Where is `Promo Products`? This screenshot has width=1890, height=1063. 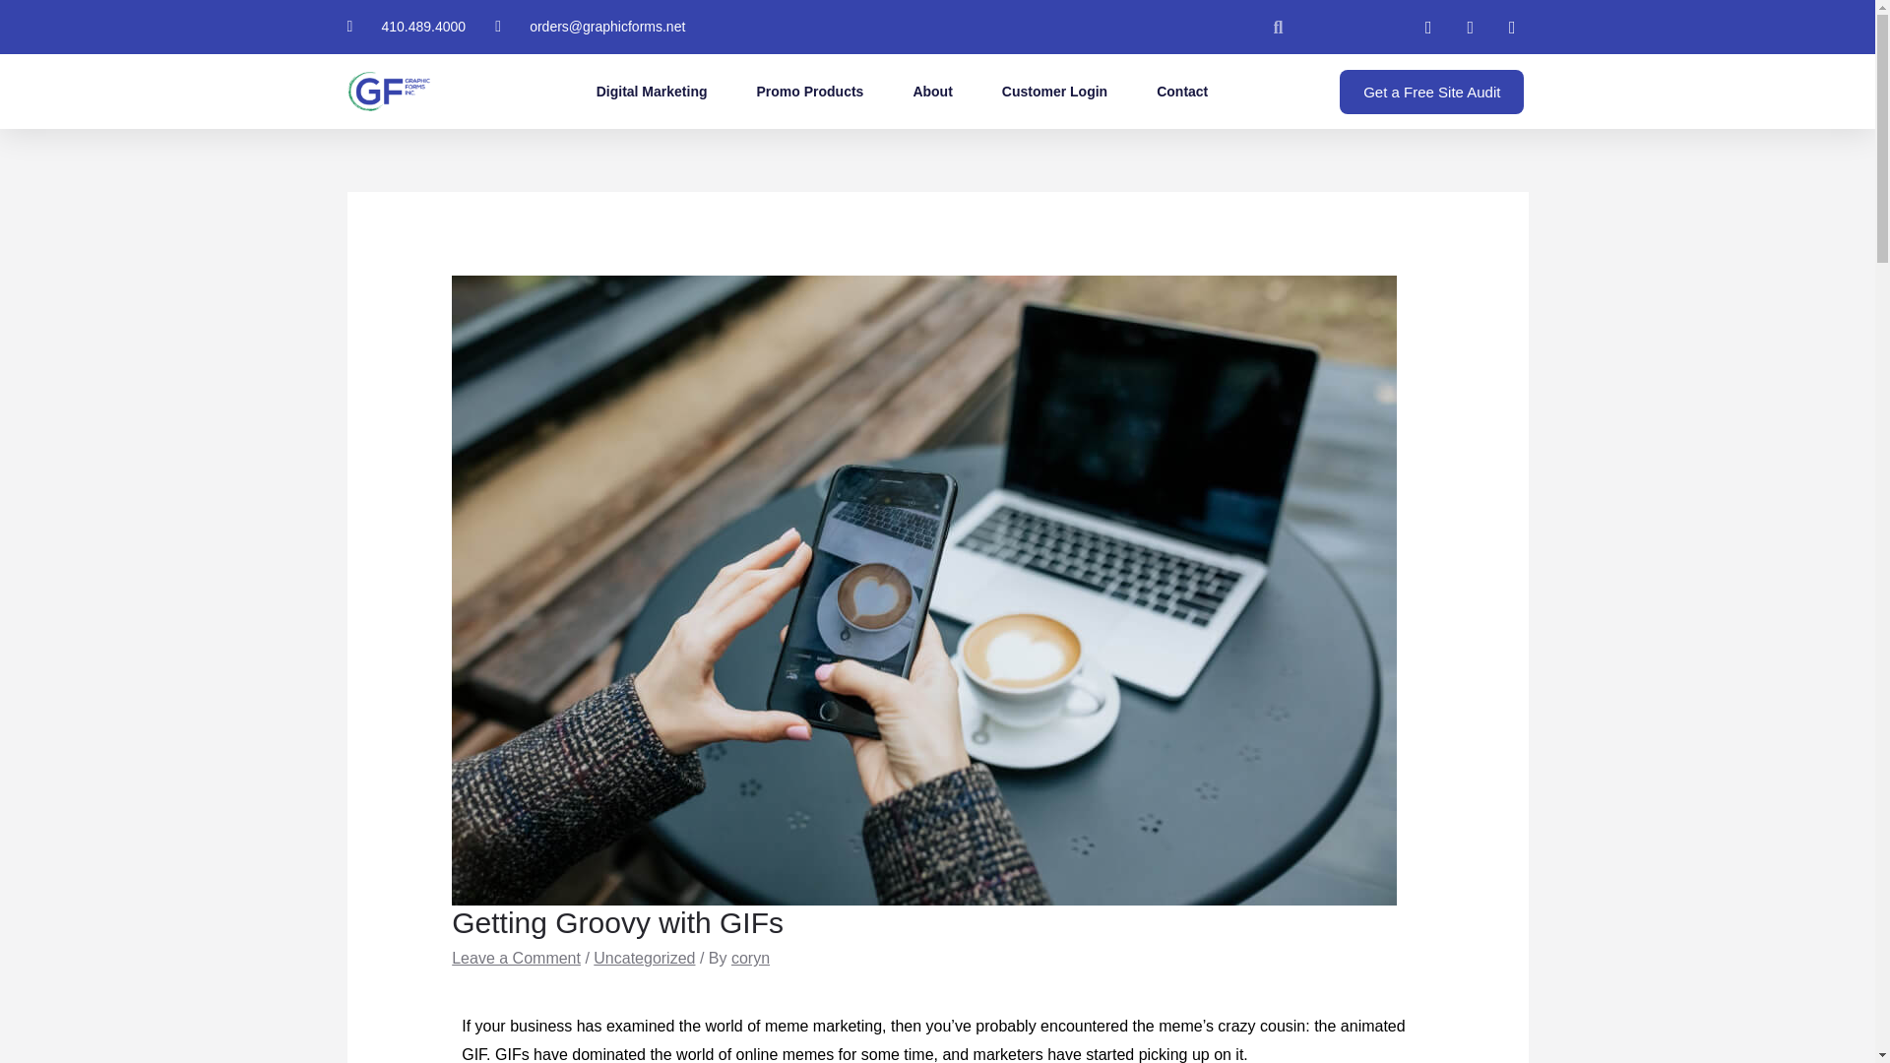
Promo Products is located at coordinates (809, 91).